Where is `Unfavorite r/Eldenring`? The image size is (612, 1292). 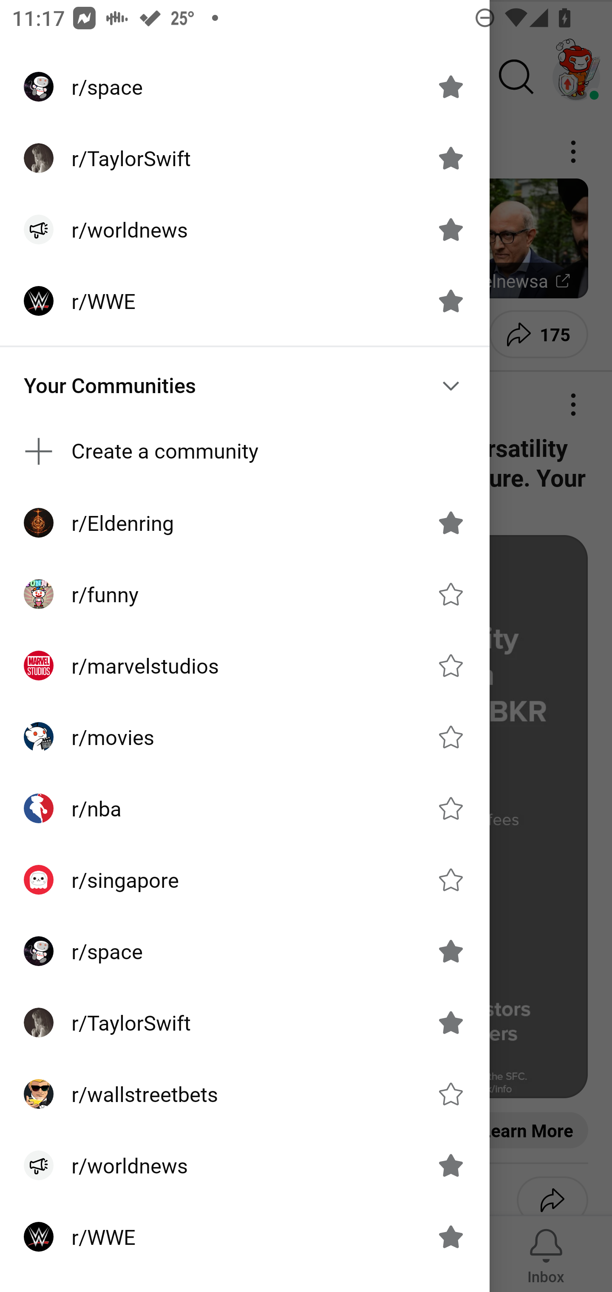 Unfavorite r/Eldenring is located at coordinates (450, 523).